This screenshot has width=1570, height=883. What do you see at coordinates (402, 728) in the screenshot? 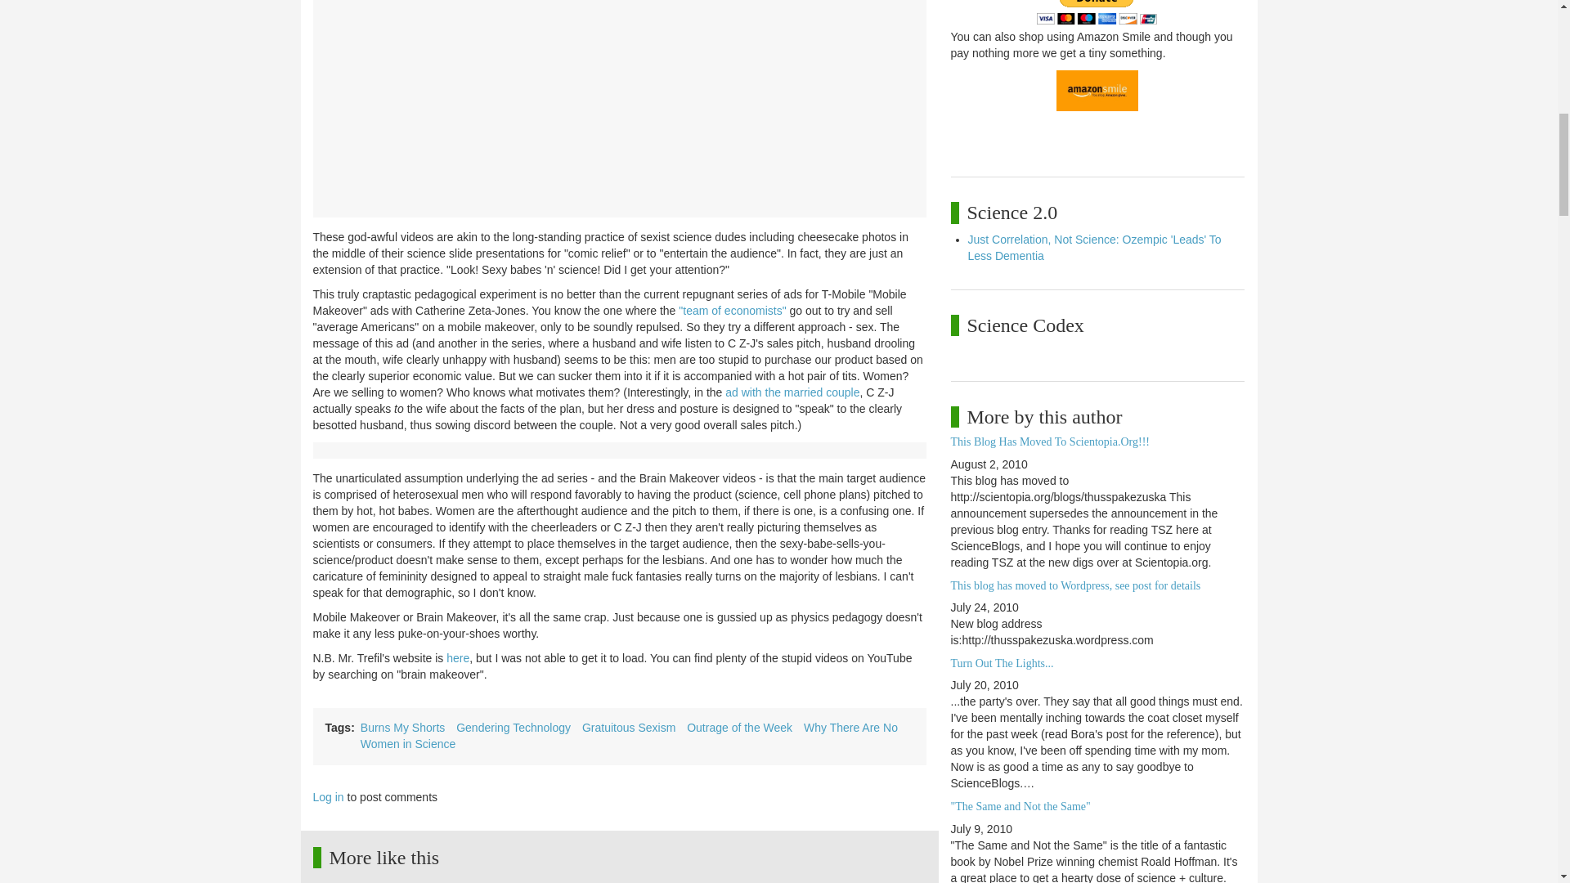
I see `Burns My Shorts` at bounding box center [402, 728].